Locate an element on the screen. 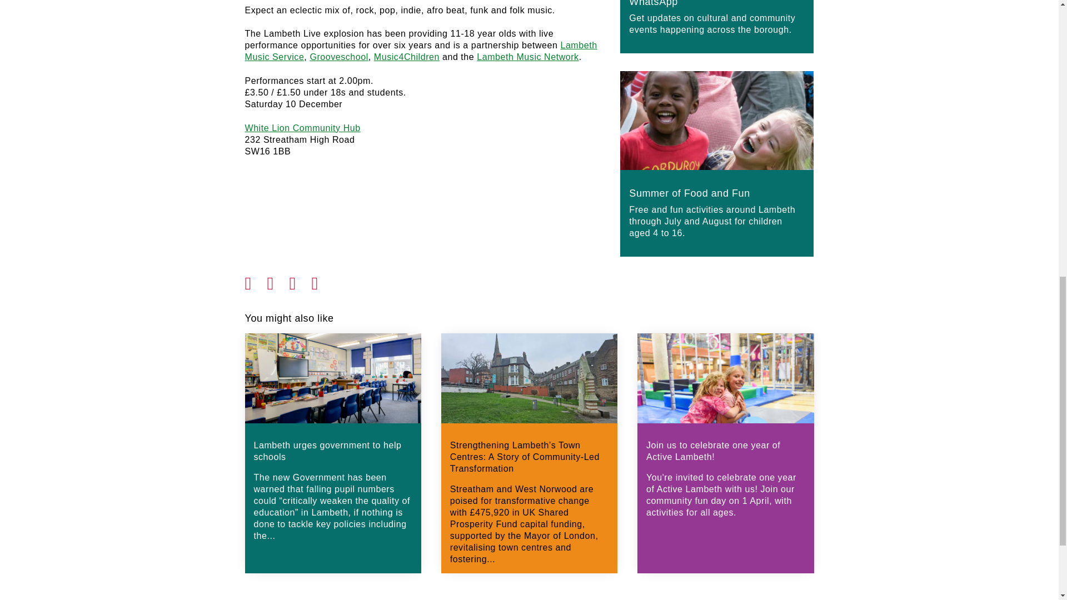 The image size is (1067, 600). share this on Facebook is located at coordinates (256, 280).